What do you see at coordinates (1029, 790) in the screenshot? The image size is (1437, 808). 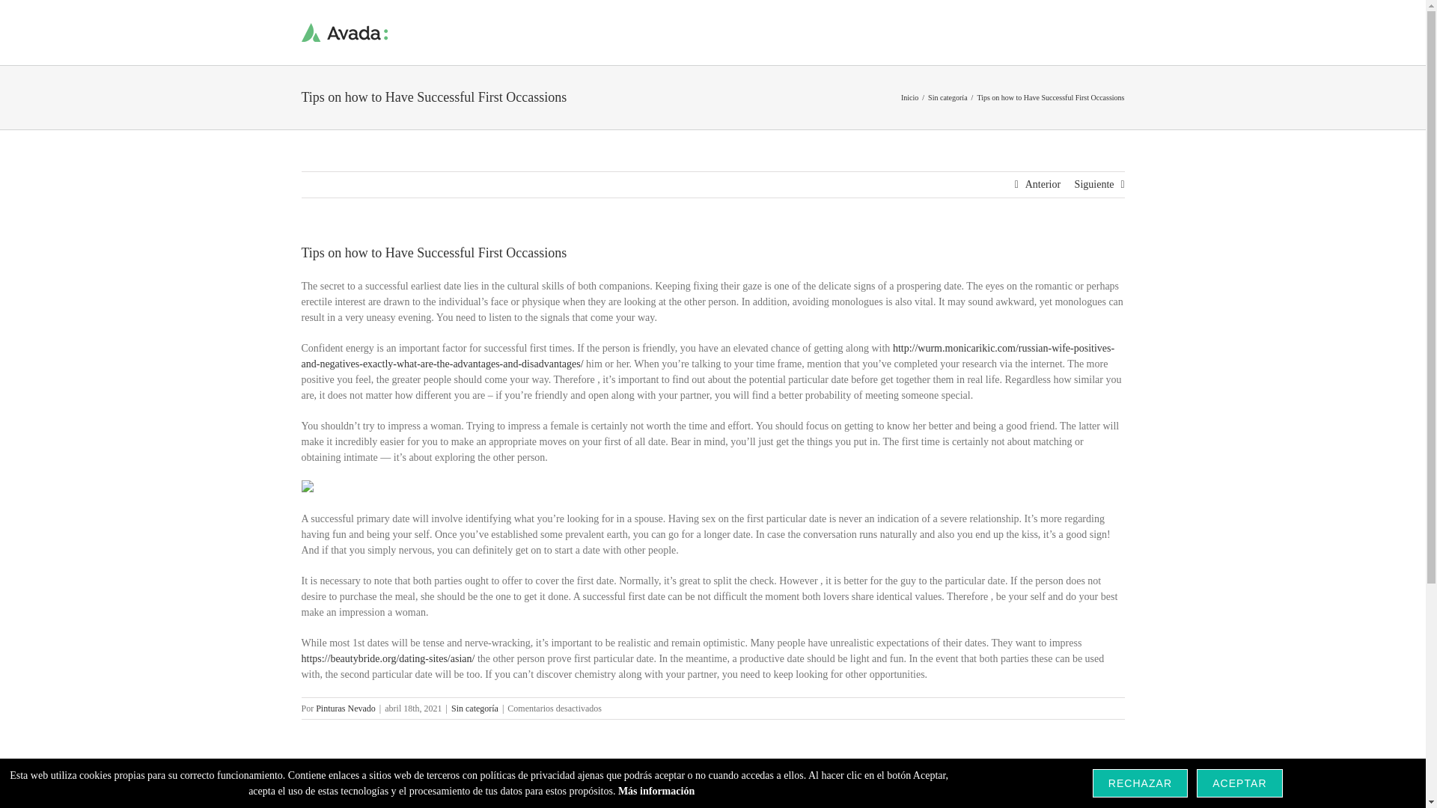 I see `LinkedIn` at bounding box center [1029, 790].